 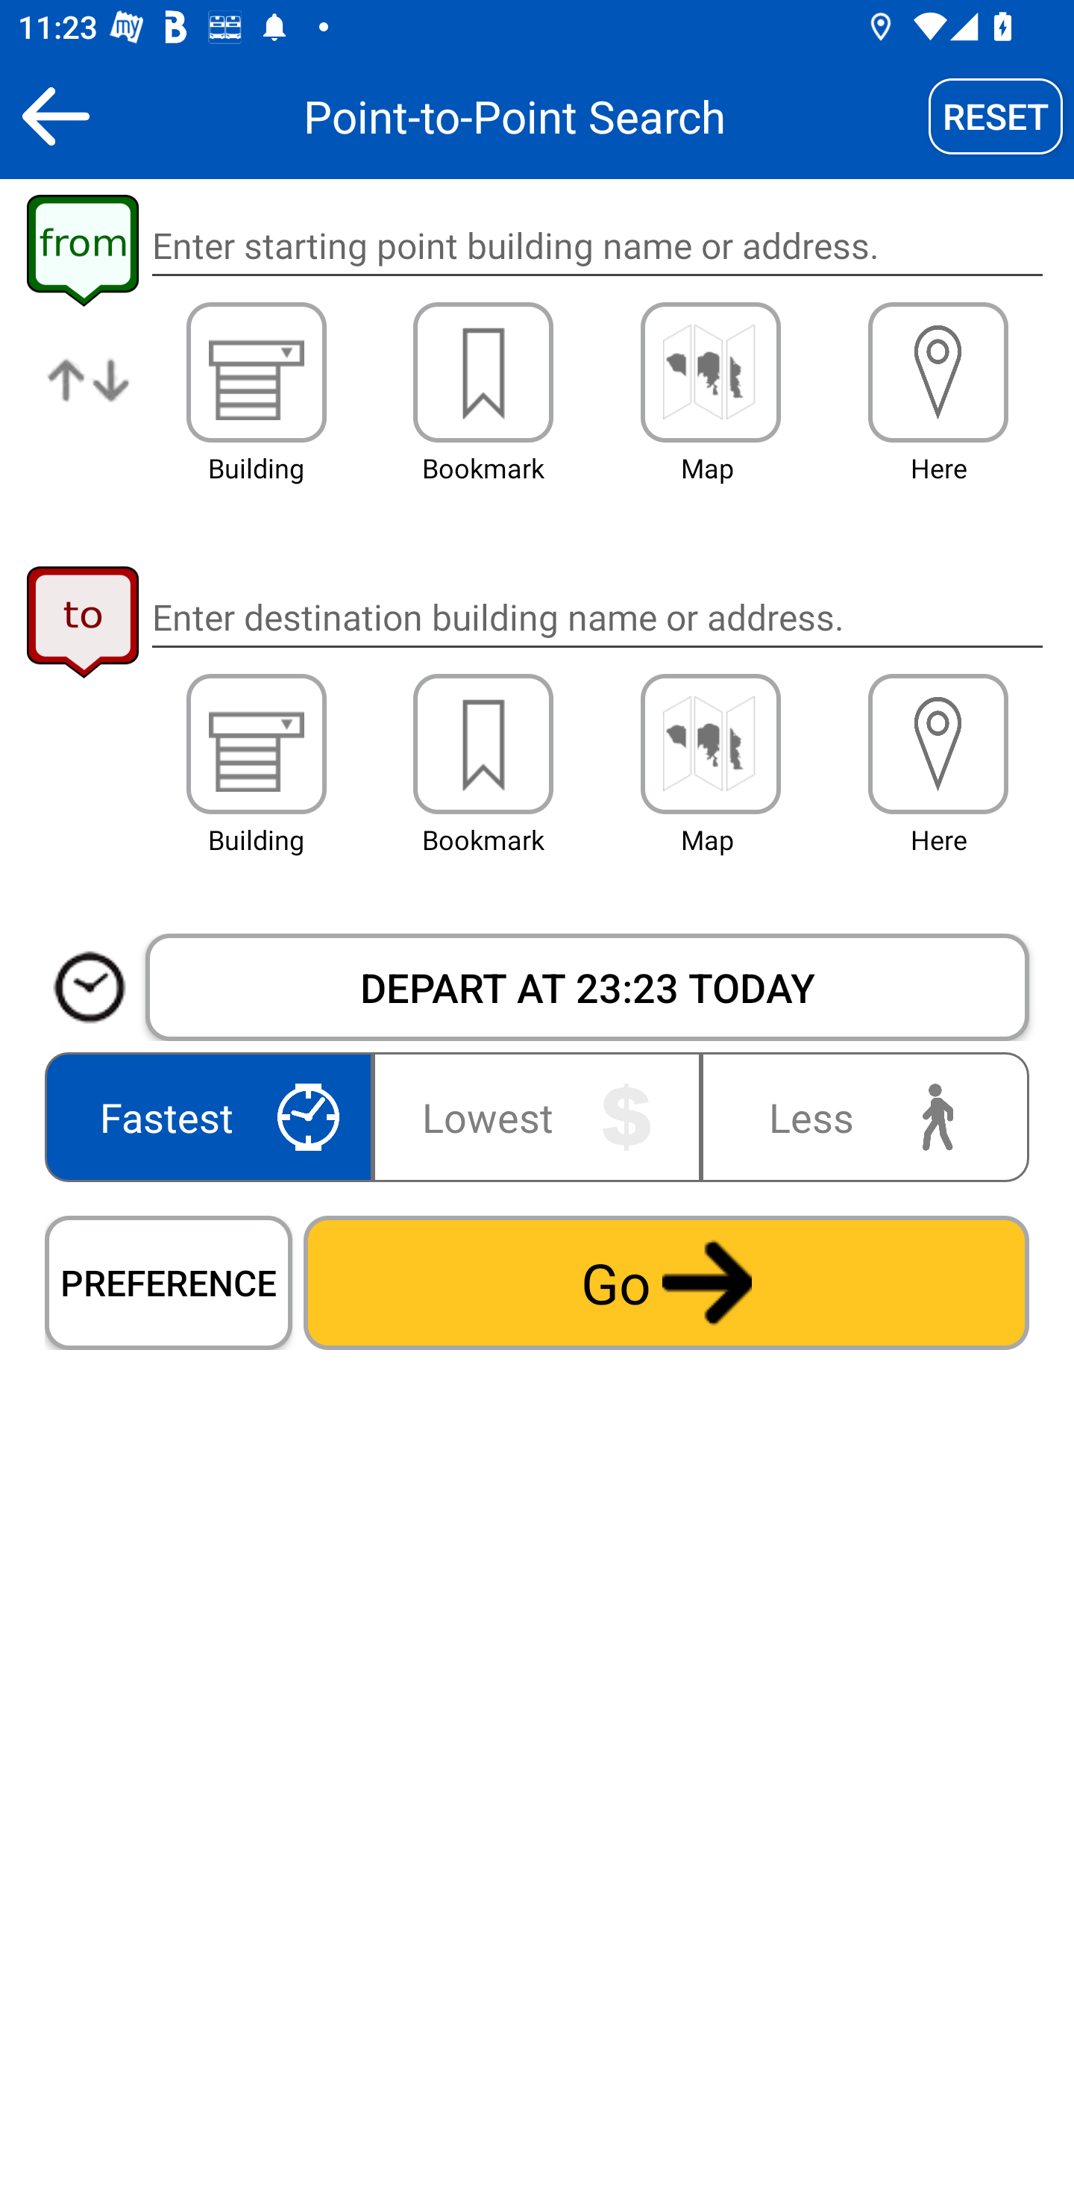 I want to click on Go, so click(x=666, y=1282).